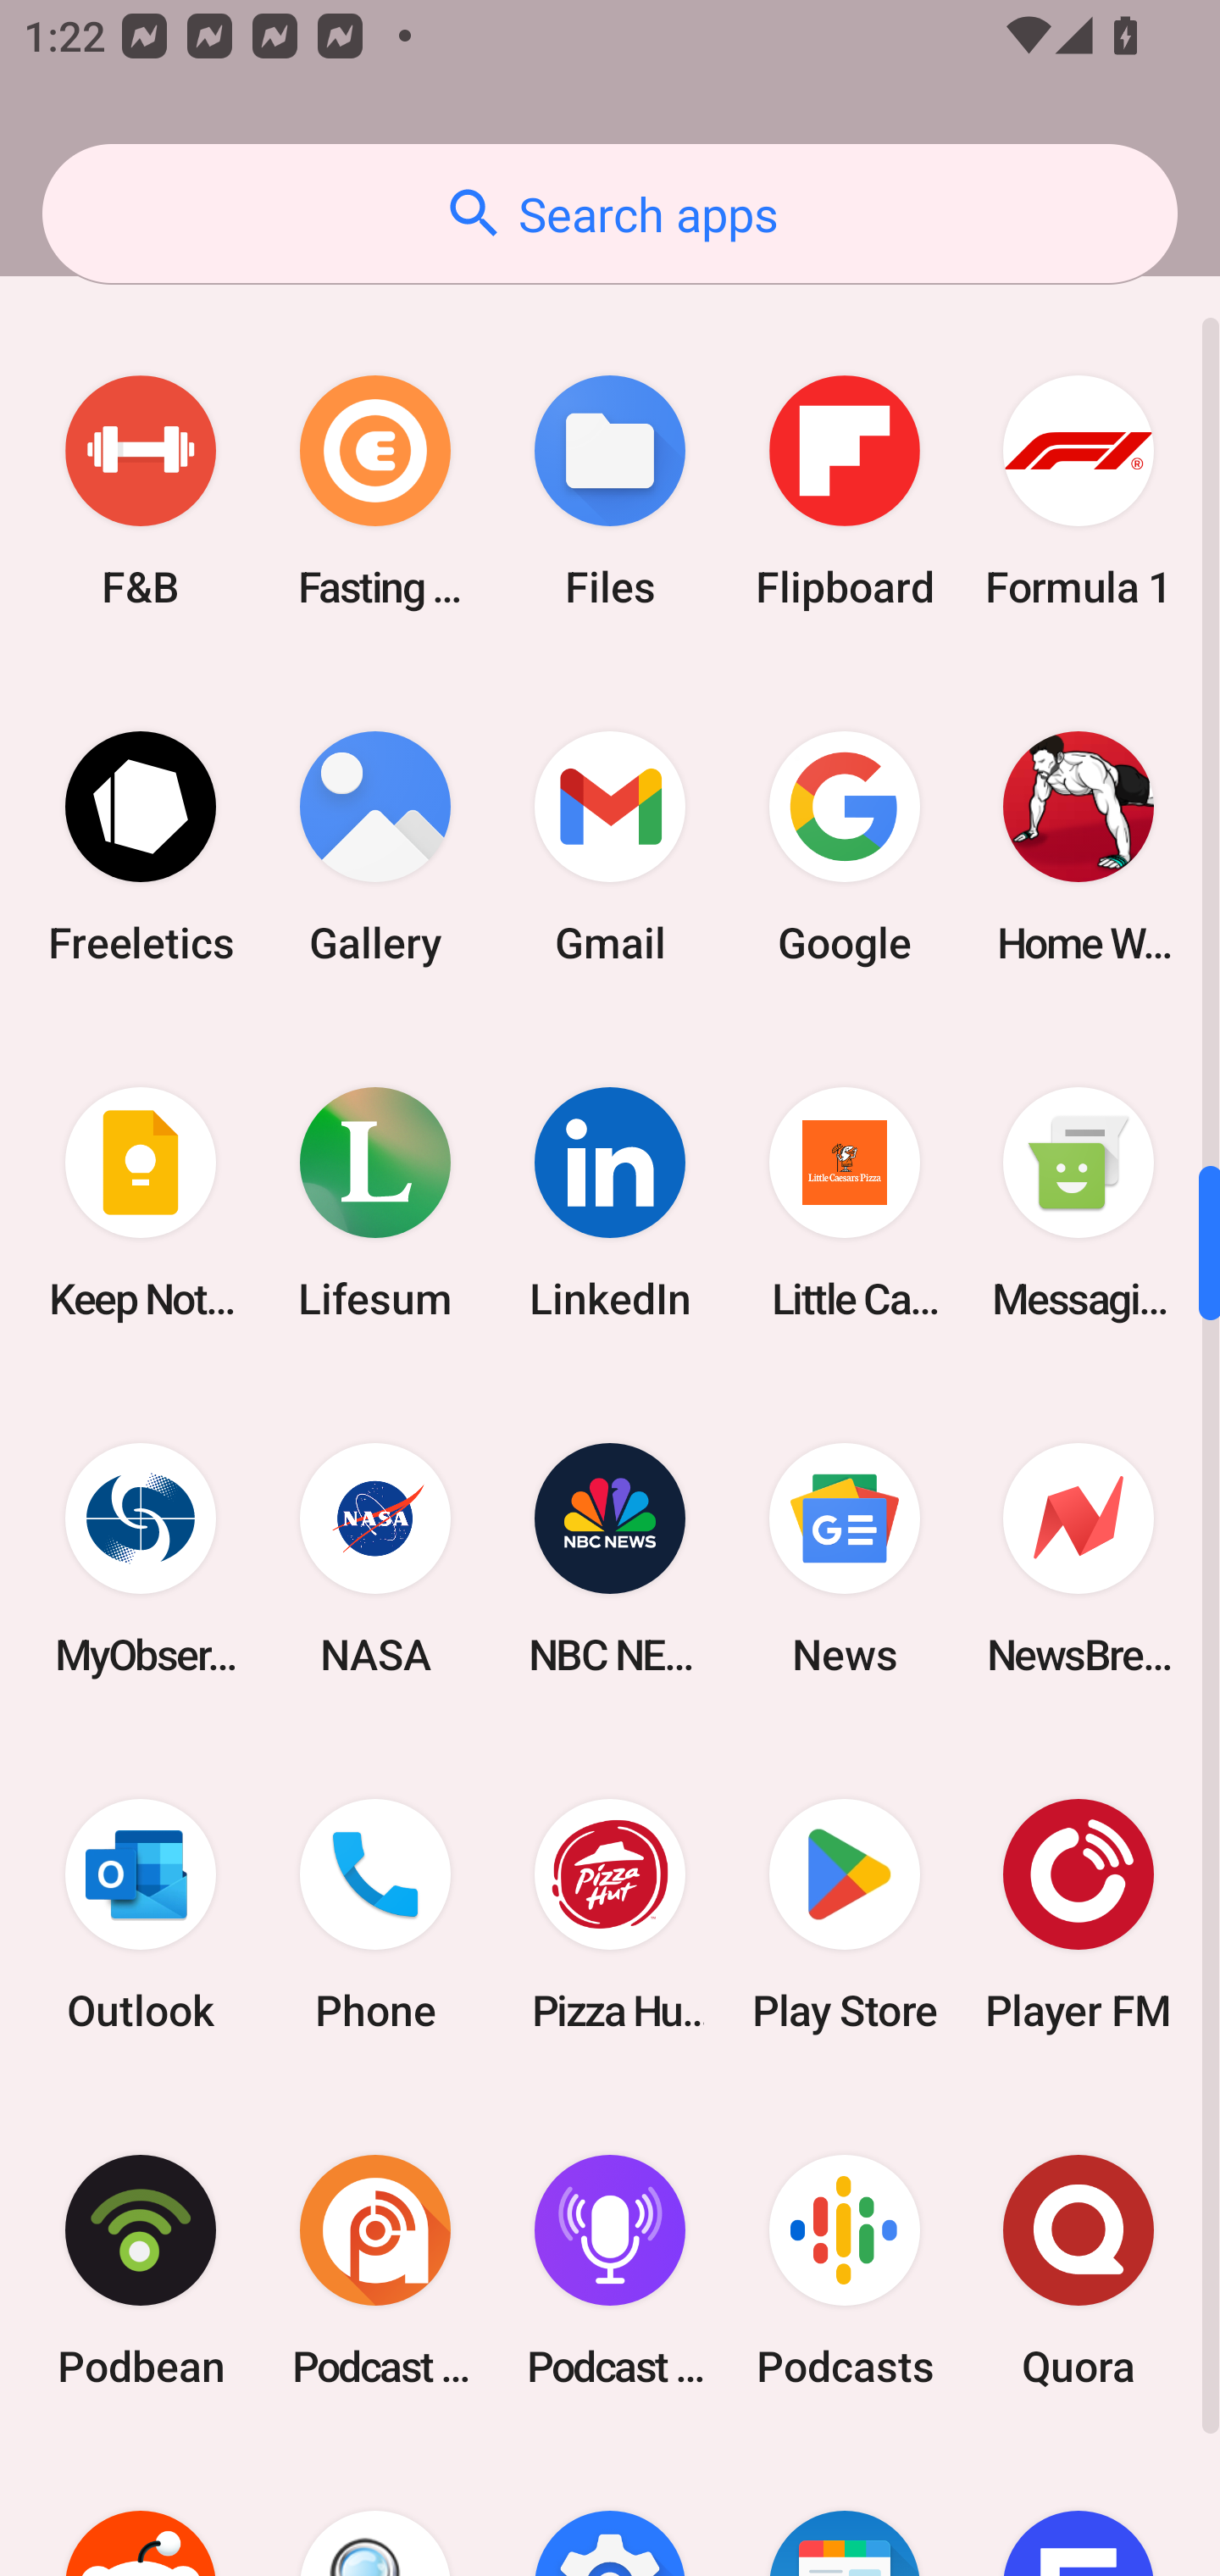 The height and width of the screenshot is (2576, 1220). I want to click on Fasting Coach, so click(375, 491).